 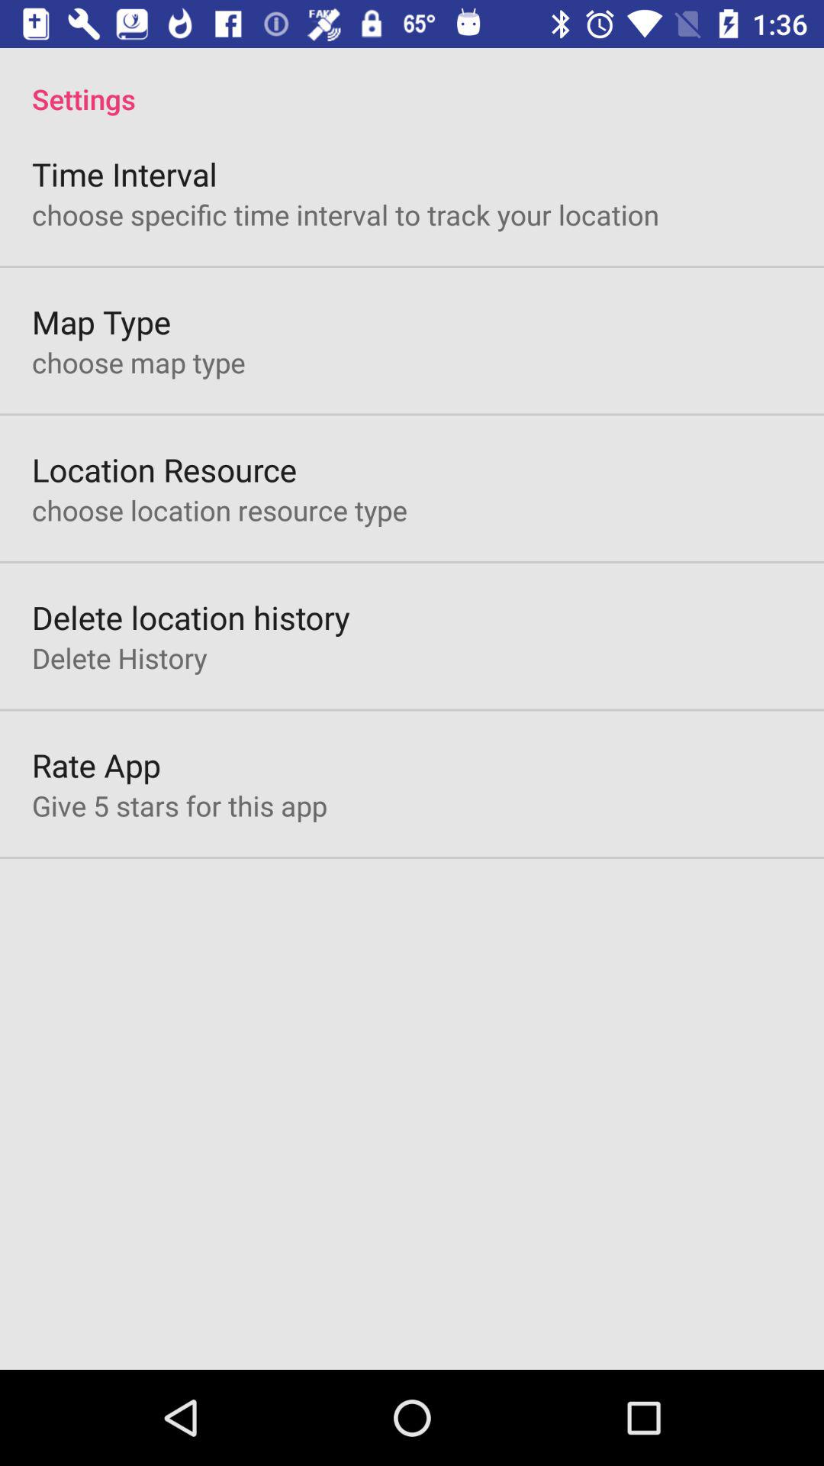 I want to click on swipe until choose specific time item, so click(x=346, y=214).